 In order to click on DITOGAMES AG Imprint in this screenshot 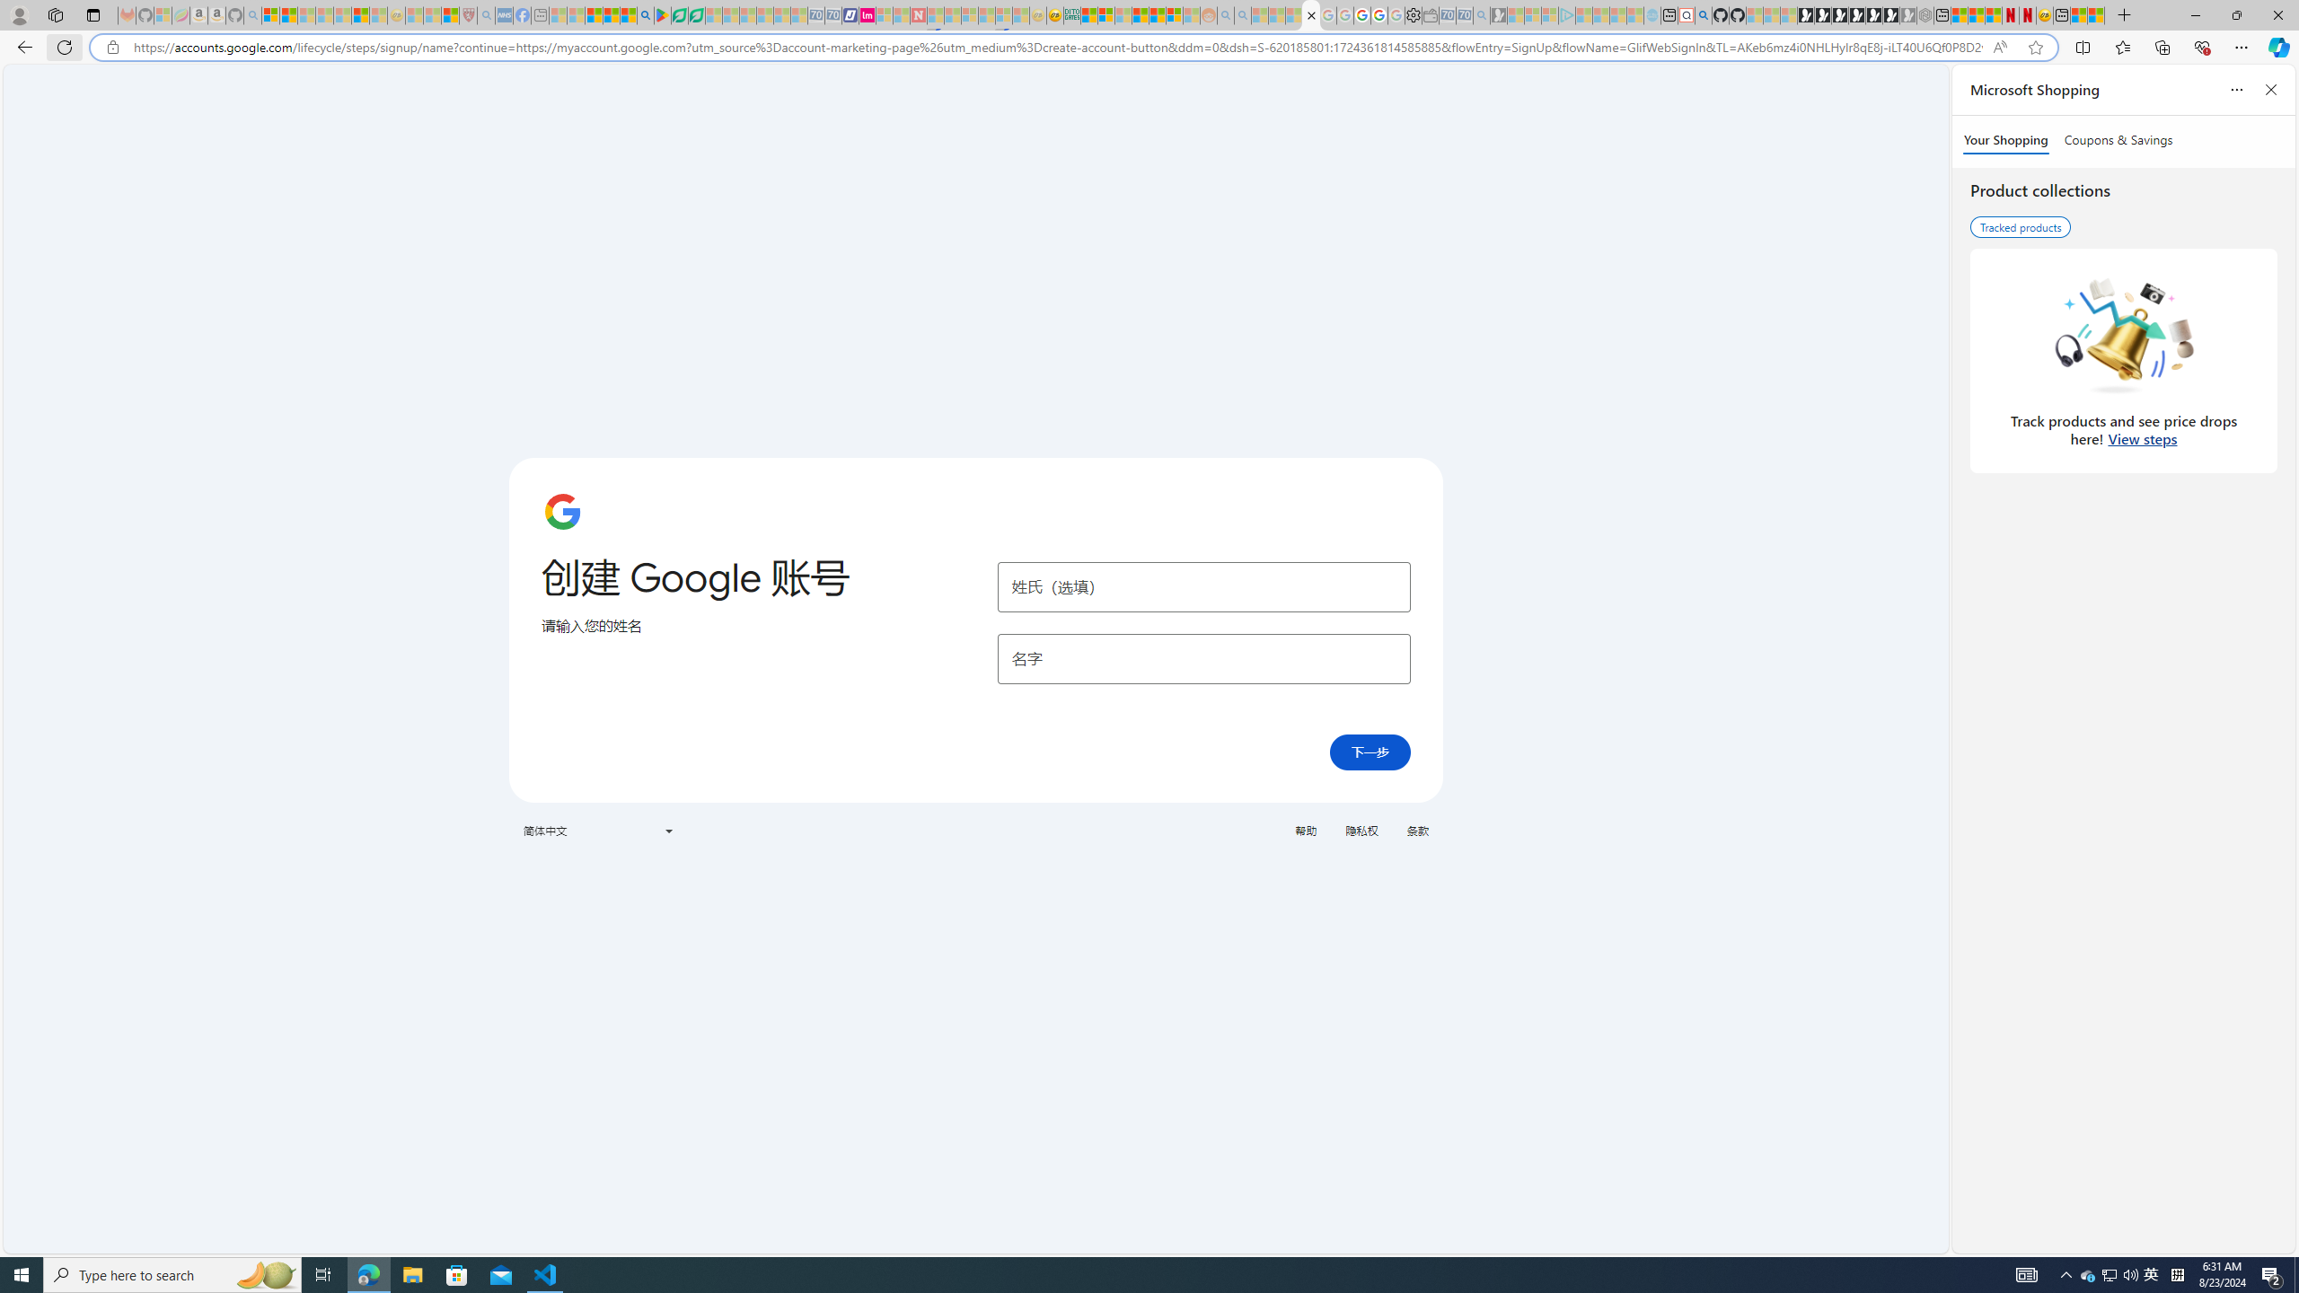, I will do `click(1070, 15)`.